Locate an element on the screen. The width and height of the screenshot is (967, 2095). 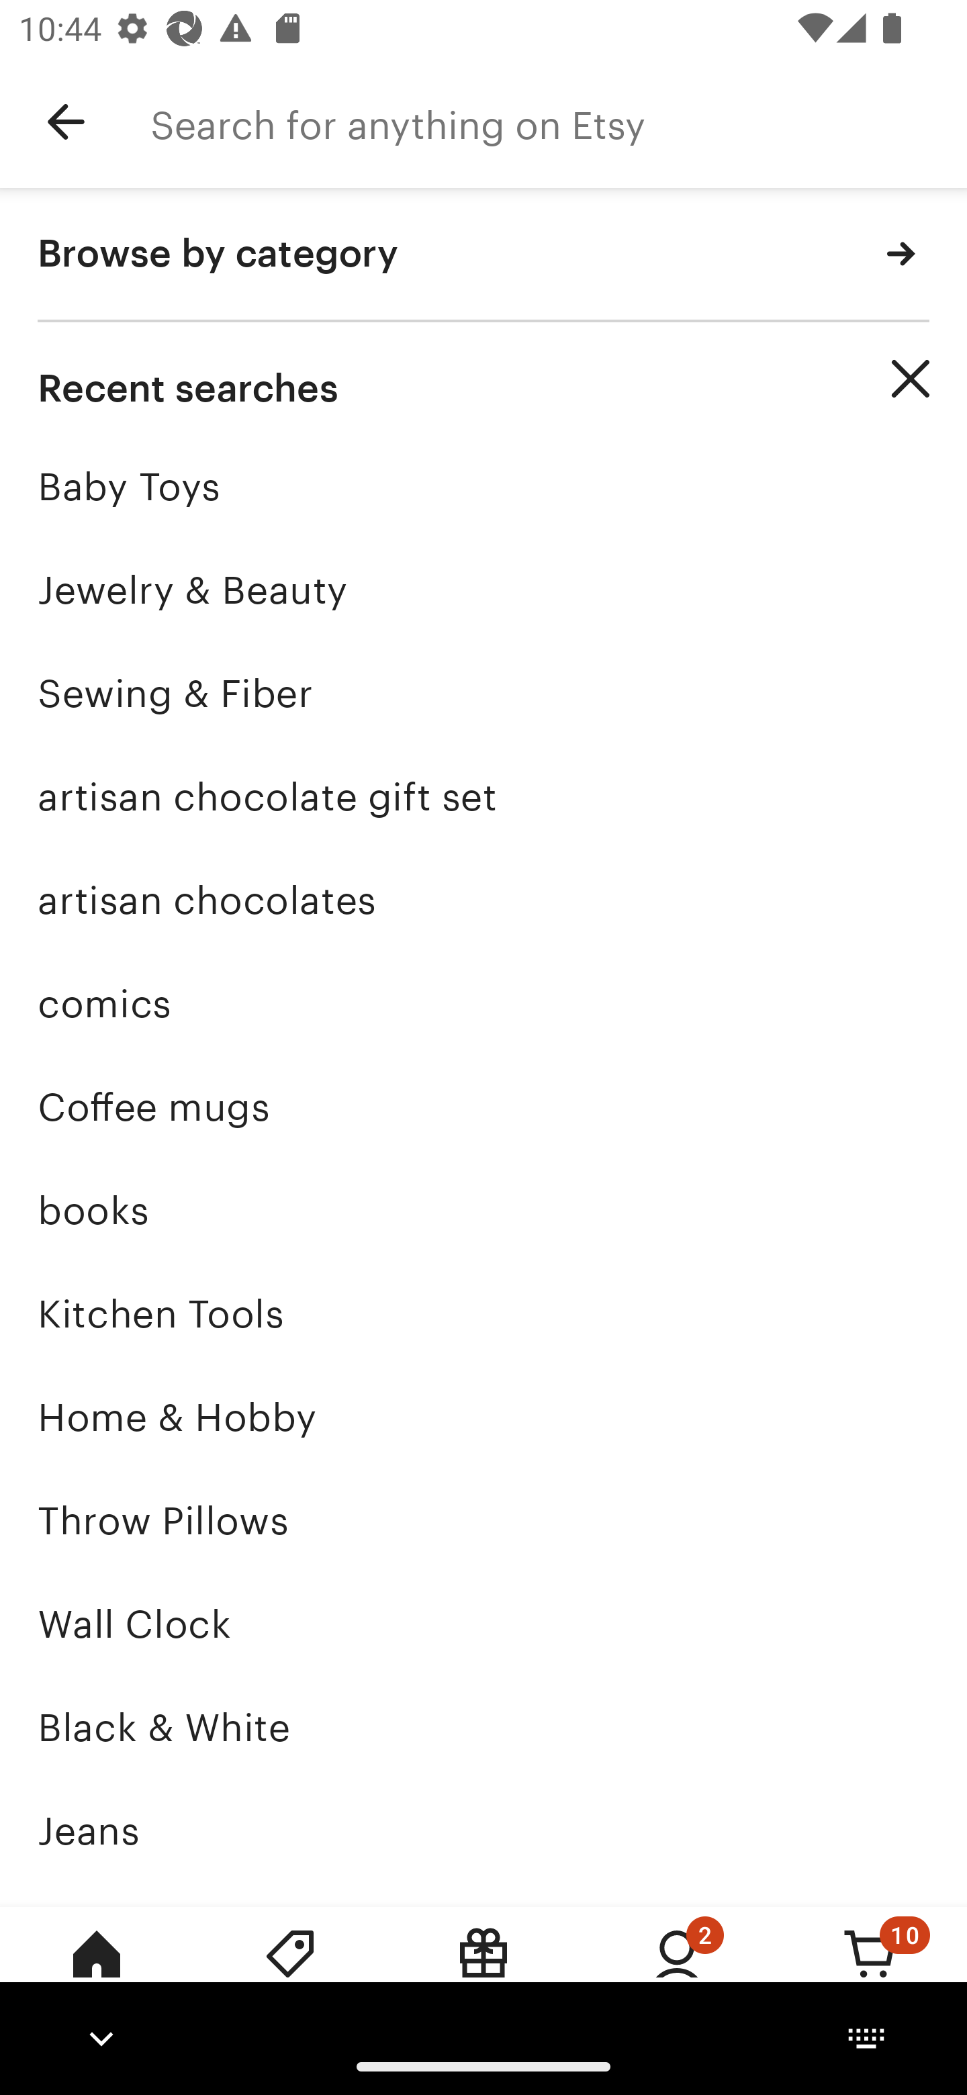
artisan chocolate gift set is located at coordinates (483, 796).